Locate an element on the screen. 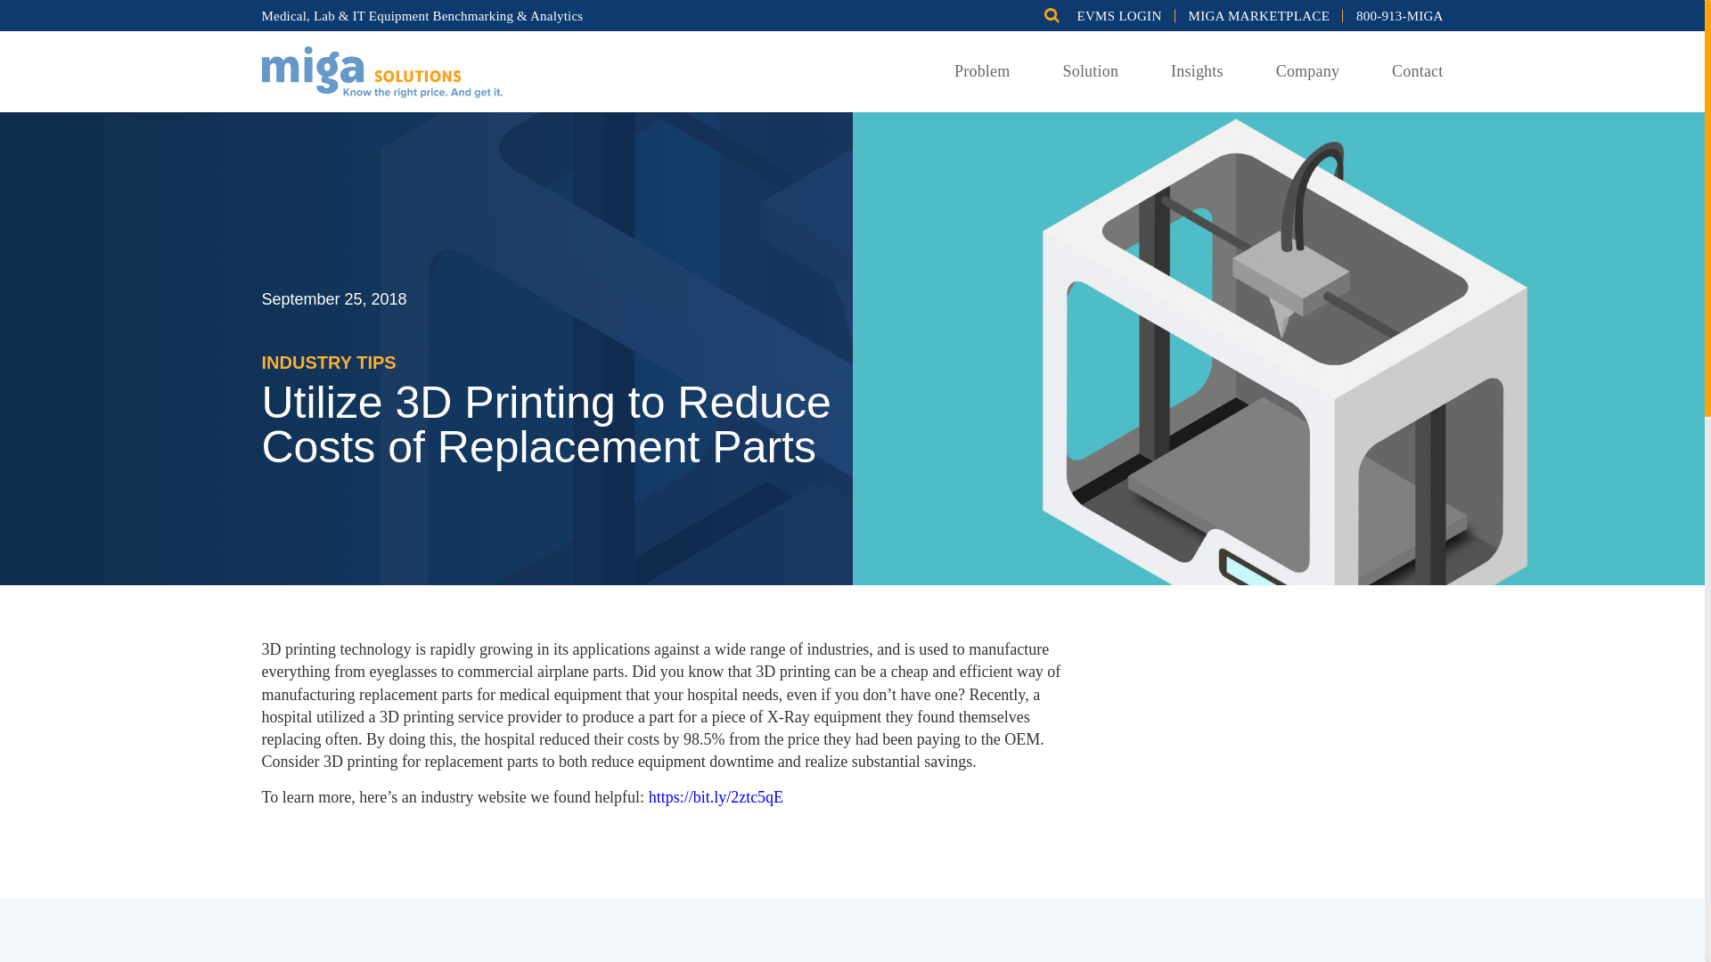  MIGA MARKETPLACE is located at coordinates (1260, 15).